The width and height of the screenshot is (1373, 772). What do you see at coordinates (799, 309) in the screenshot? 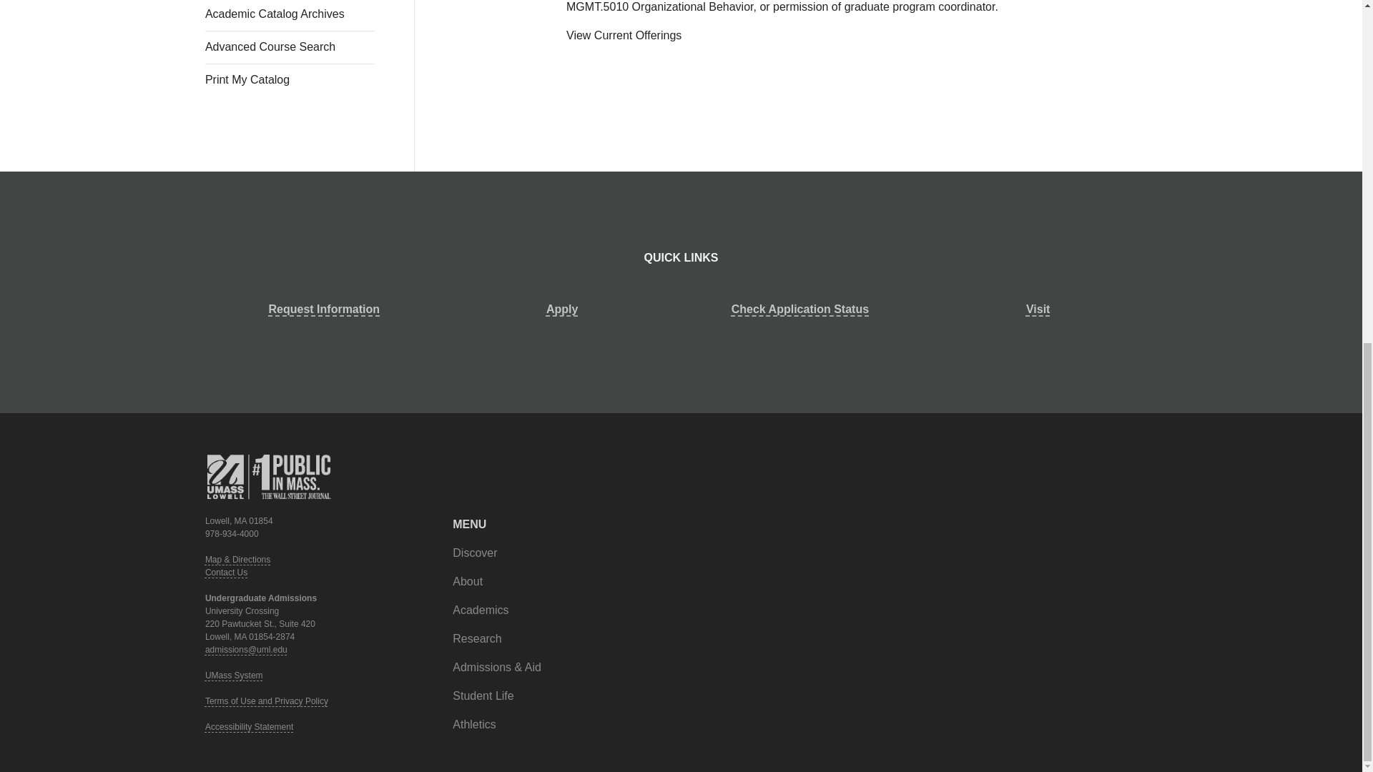
I see `Check Application Status` at bounding box center [799, 309].